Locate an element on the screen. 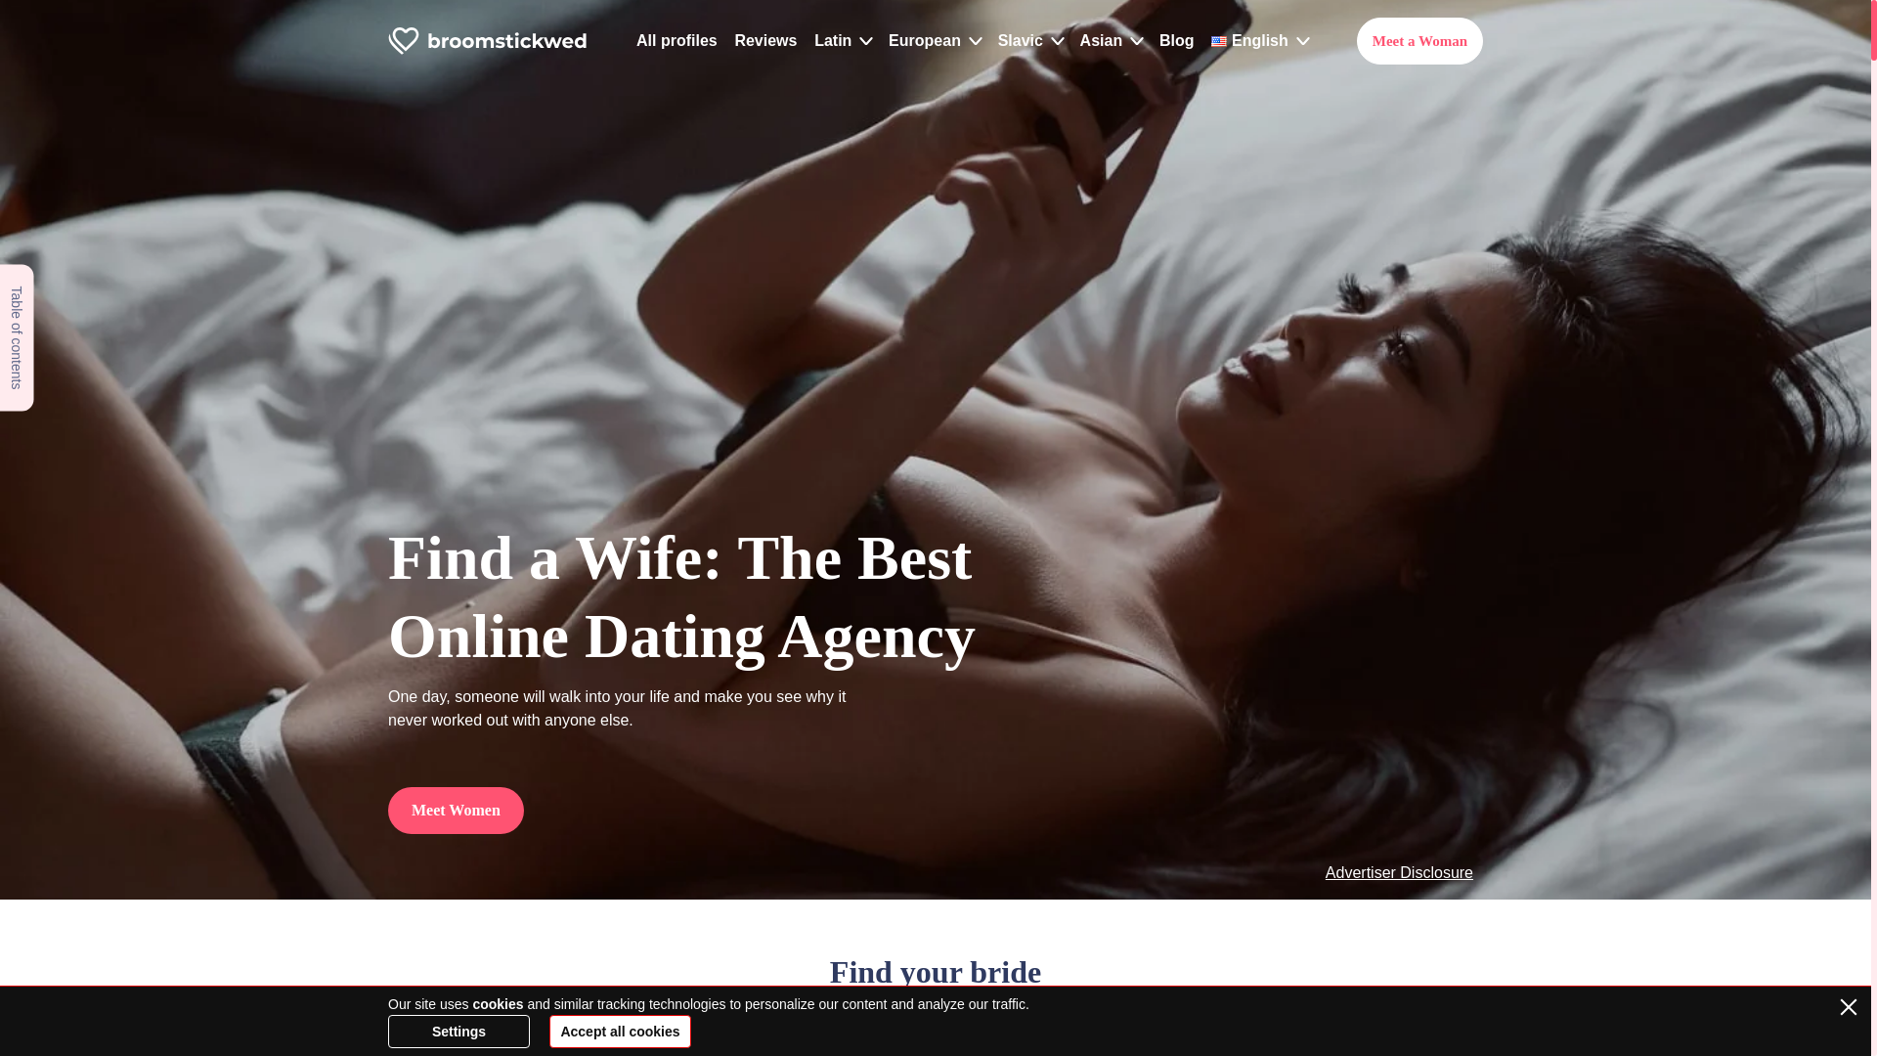 The width and height of the screenshot is (1877, 1056). Latin is located at coordinates (833, 40).